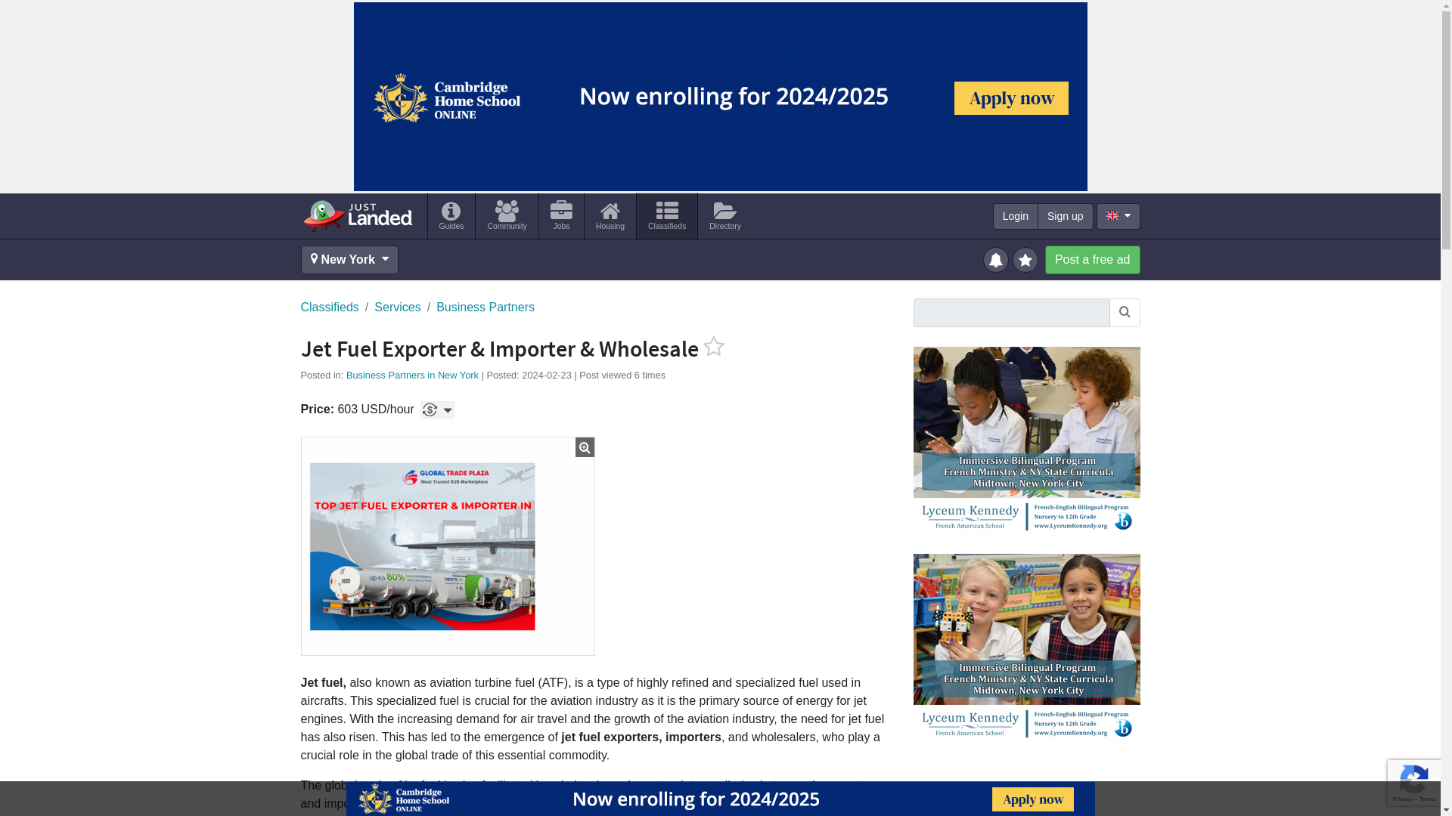 This screenshot has height=816, width=1452. What do you see at coordinates (357, 215) in the screenshot?
I see `Just Landed` at bounding box center [357, 215].